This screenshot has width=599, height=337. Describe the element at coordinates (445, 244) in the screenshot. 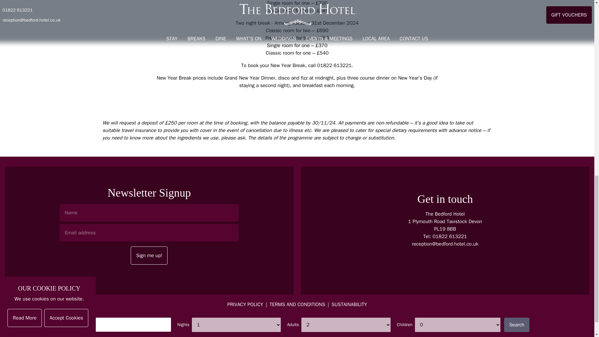

I see `Email us` at that location.